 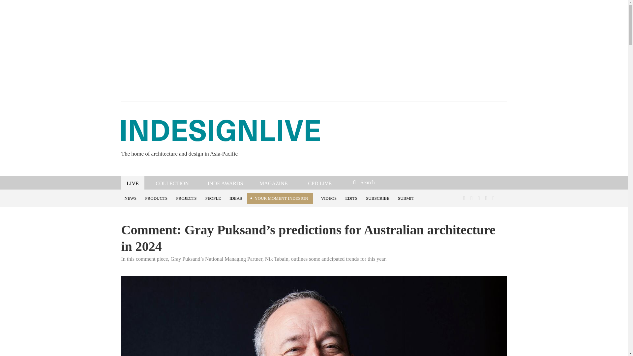 What do you see at coordinates (237, 198) in the screenshot?
I see `IDEAS` at bounding box center [237, 198].